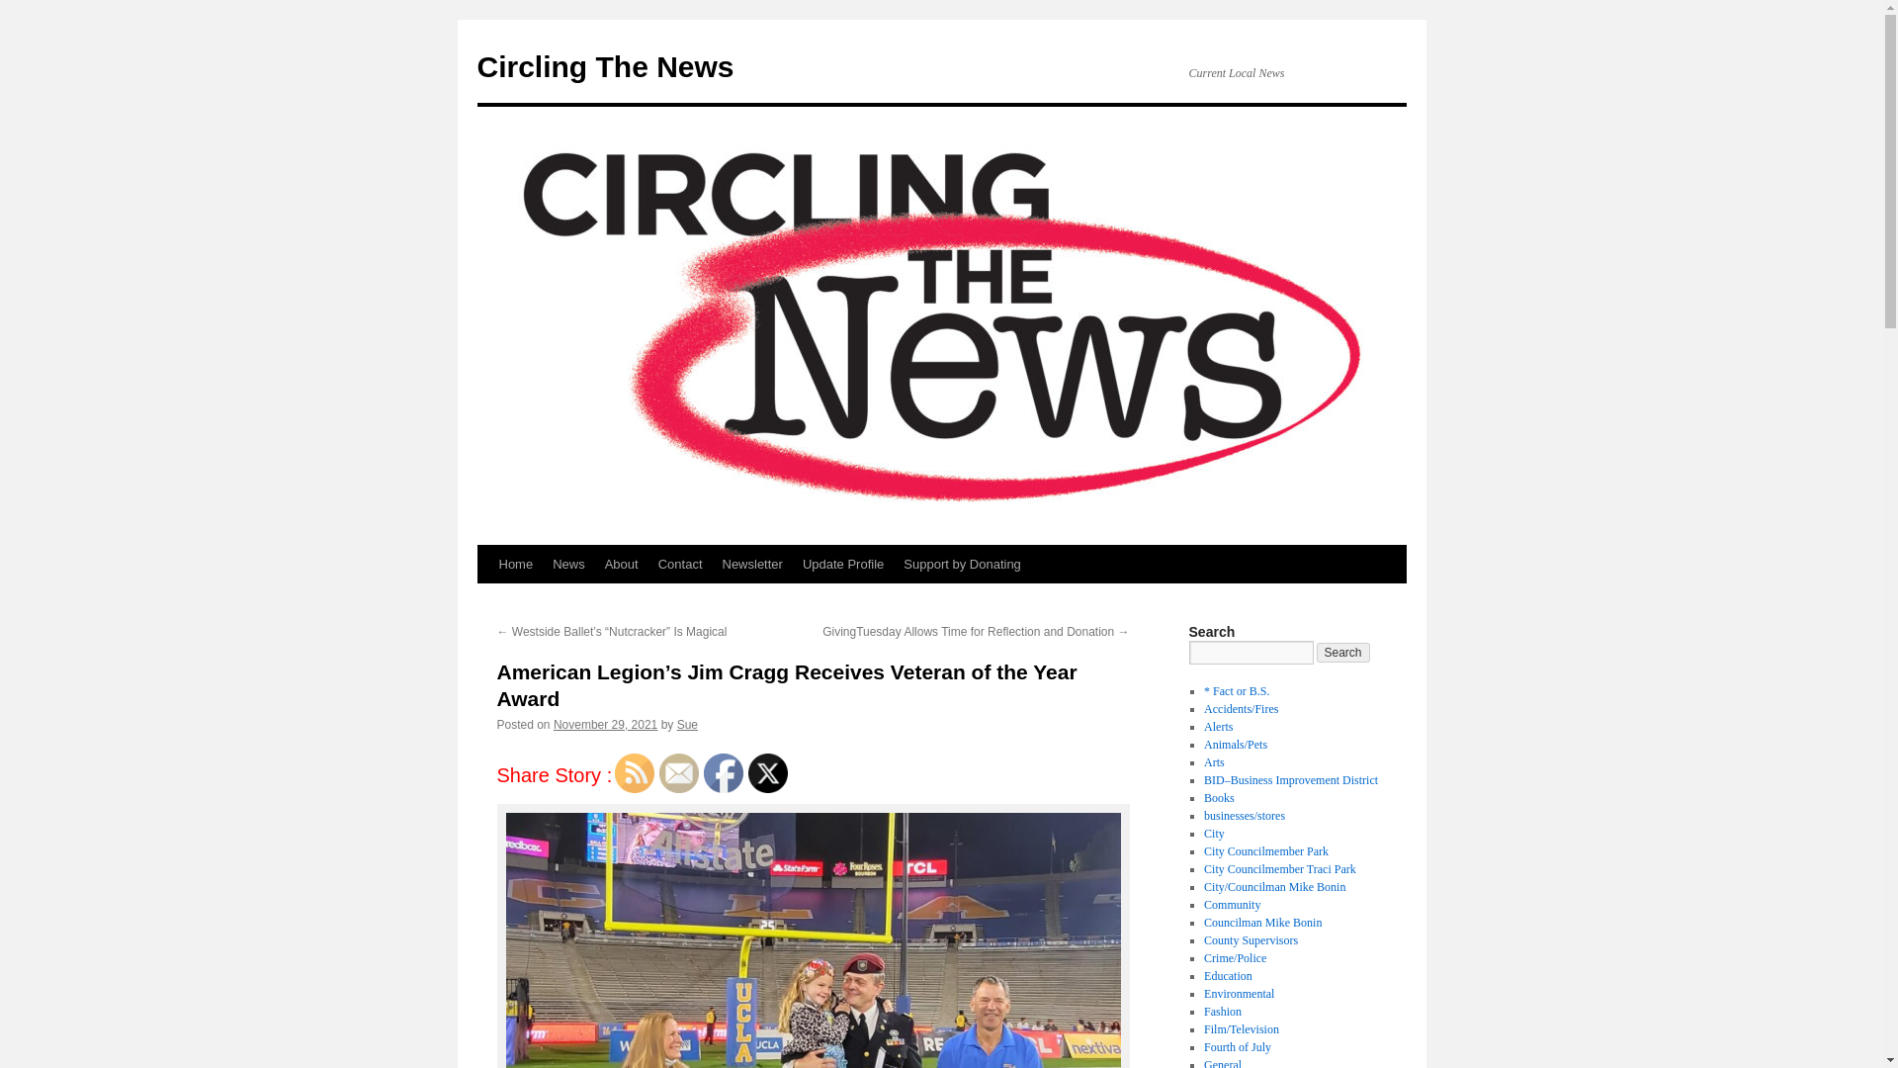 The image size is (1898, 1068). What do you see at coordinates (622, 564) in the screenshot?
I see `About` at bounding box center [622, 564].